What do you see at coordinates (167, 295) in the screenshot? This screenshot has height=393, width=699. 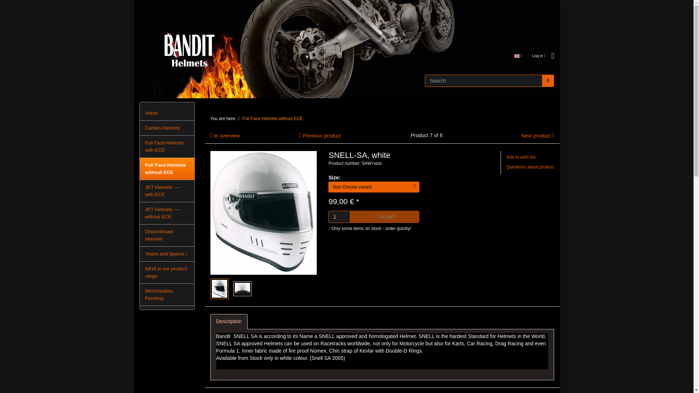 I see `Merchandise, Fanshop` at bounding box center [167, 295].